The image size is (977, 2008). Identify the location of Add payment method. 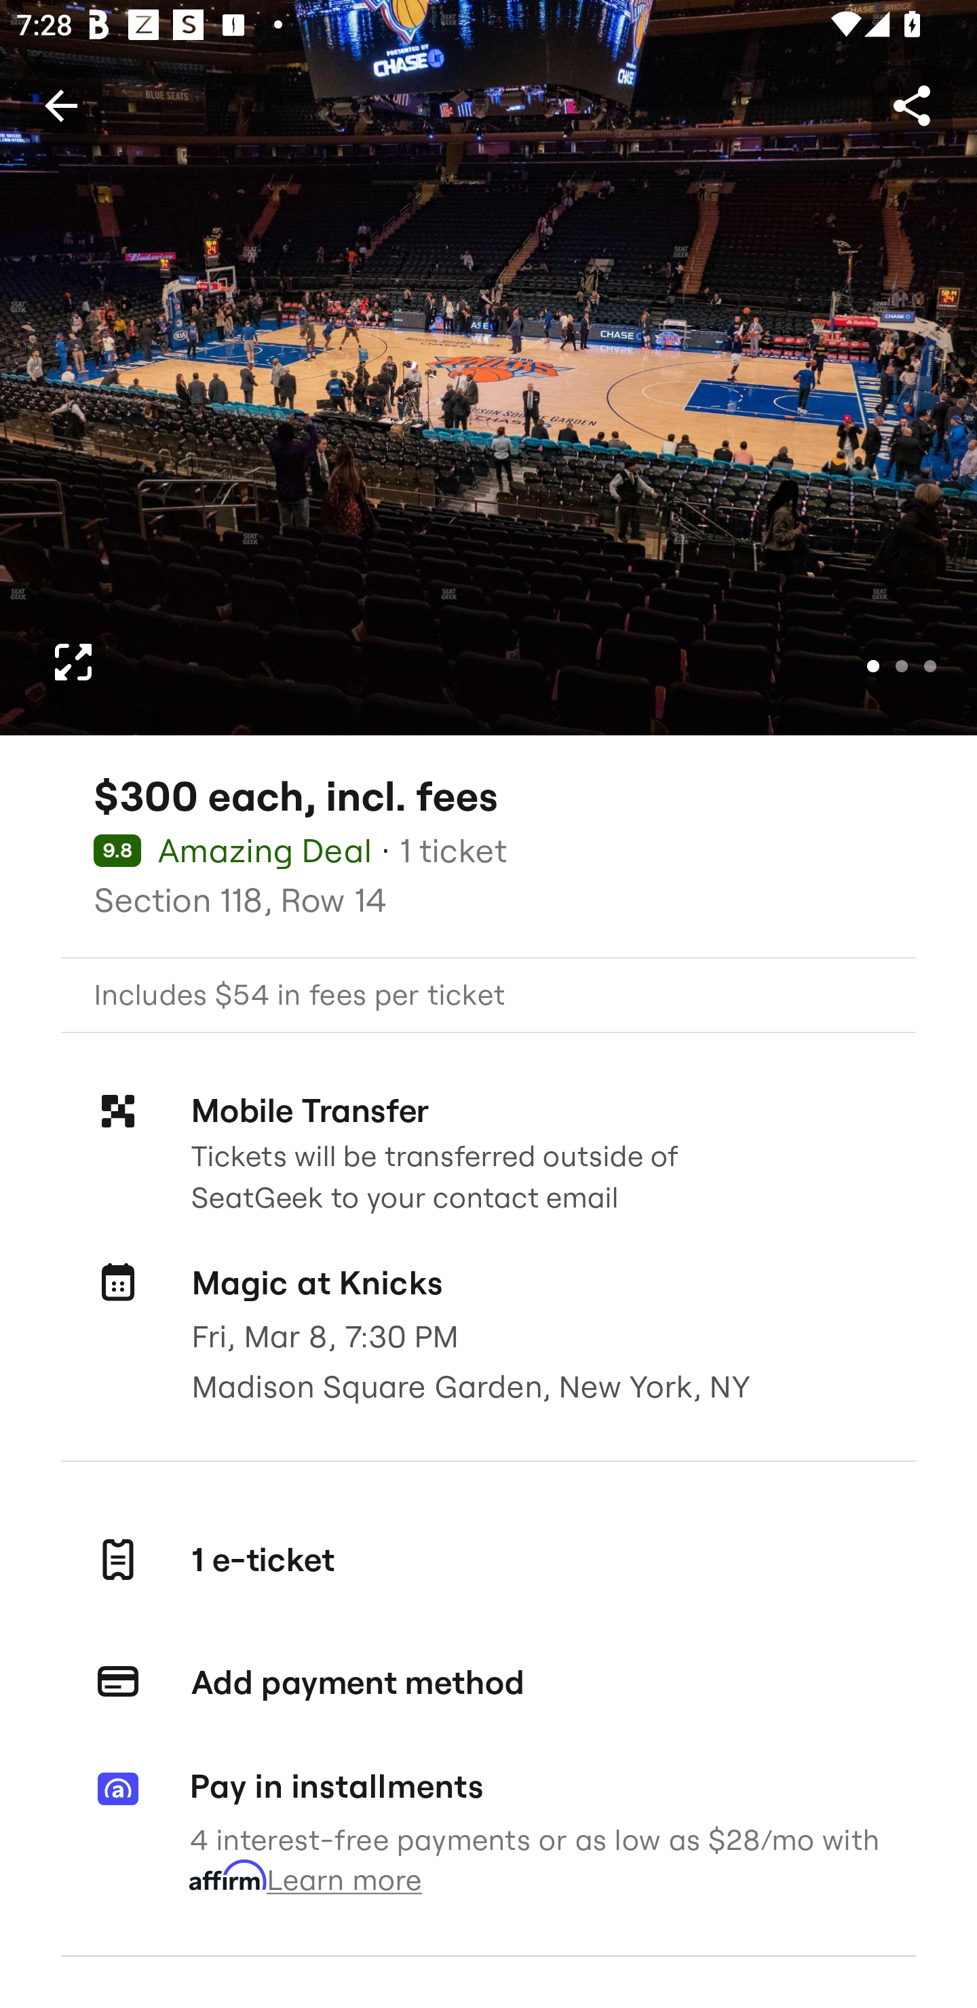
(488, 1682).